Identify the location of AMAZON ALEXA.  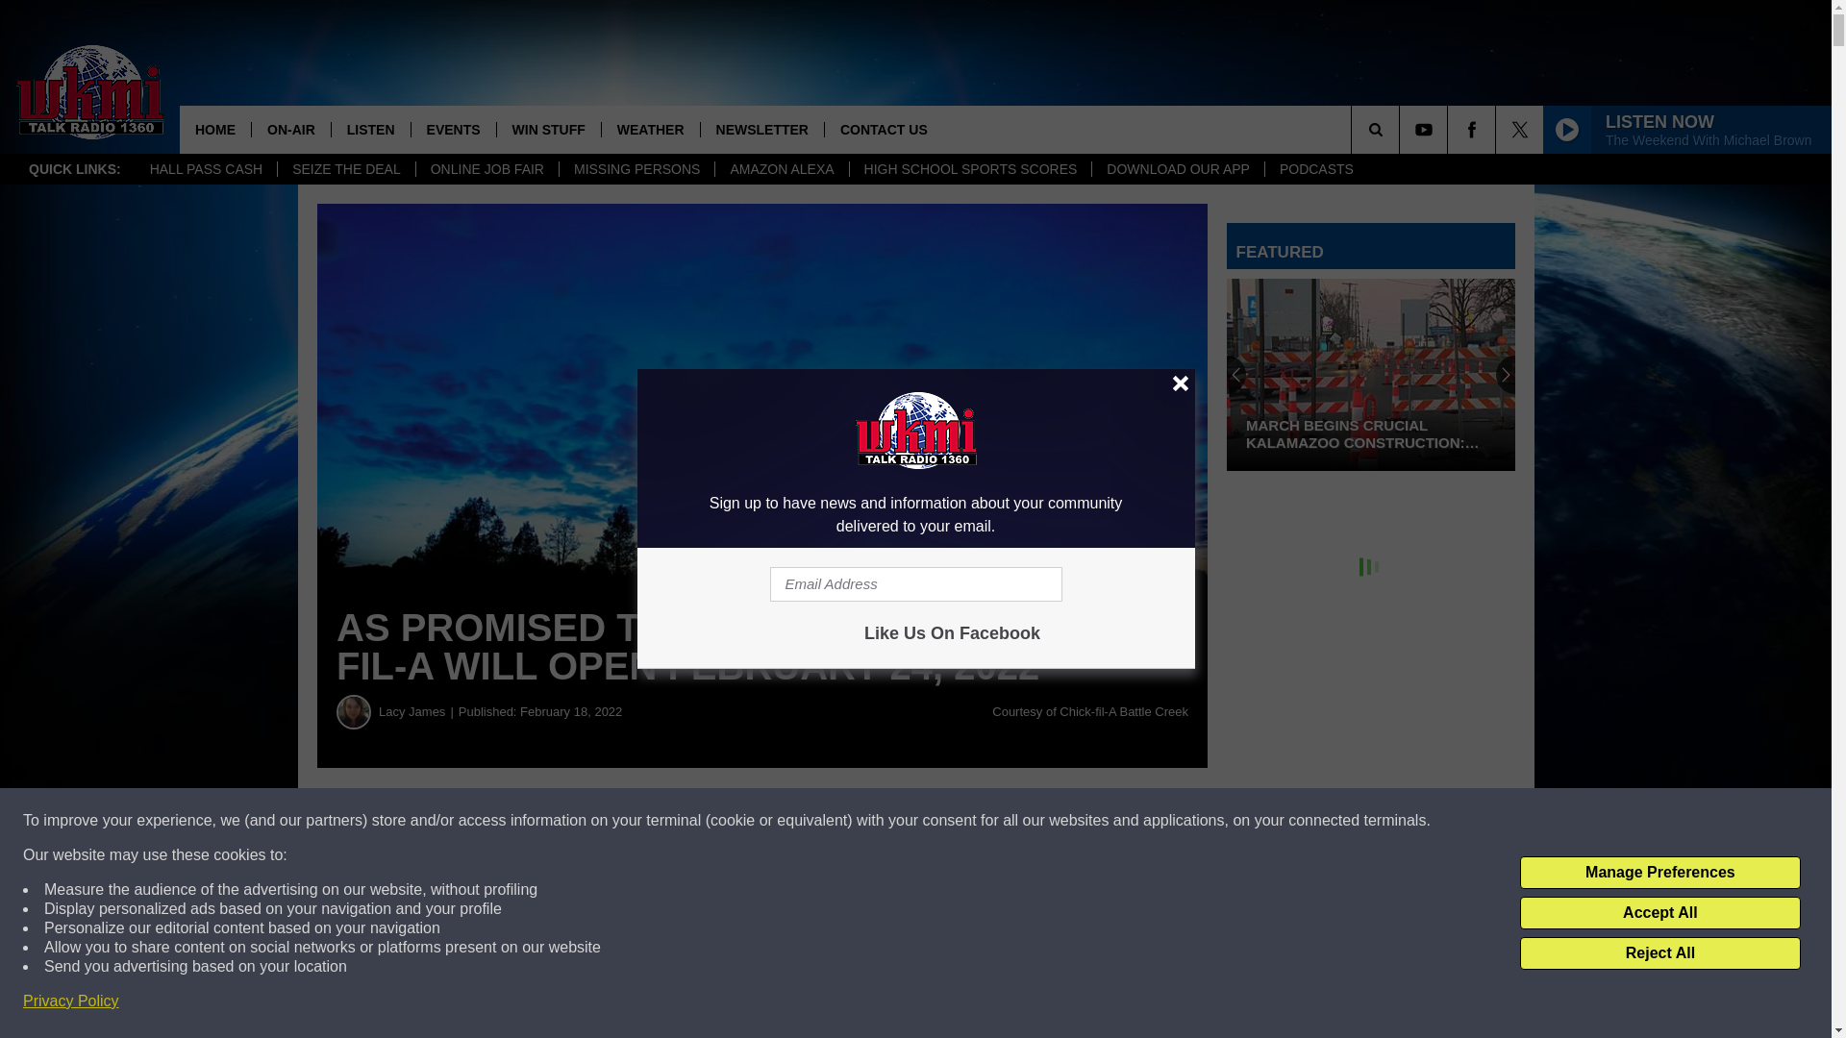
(781, 169).